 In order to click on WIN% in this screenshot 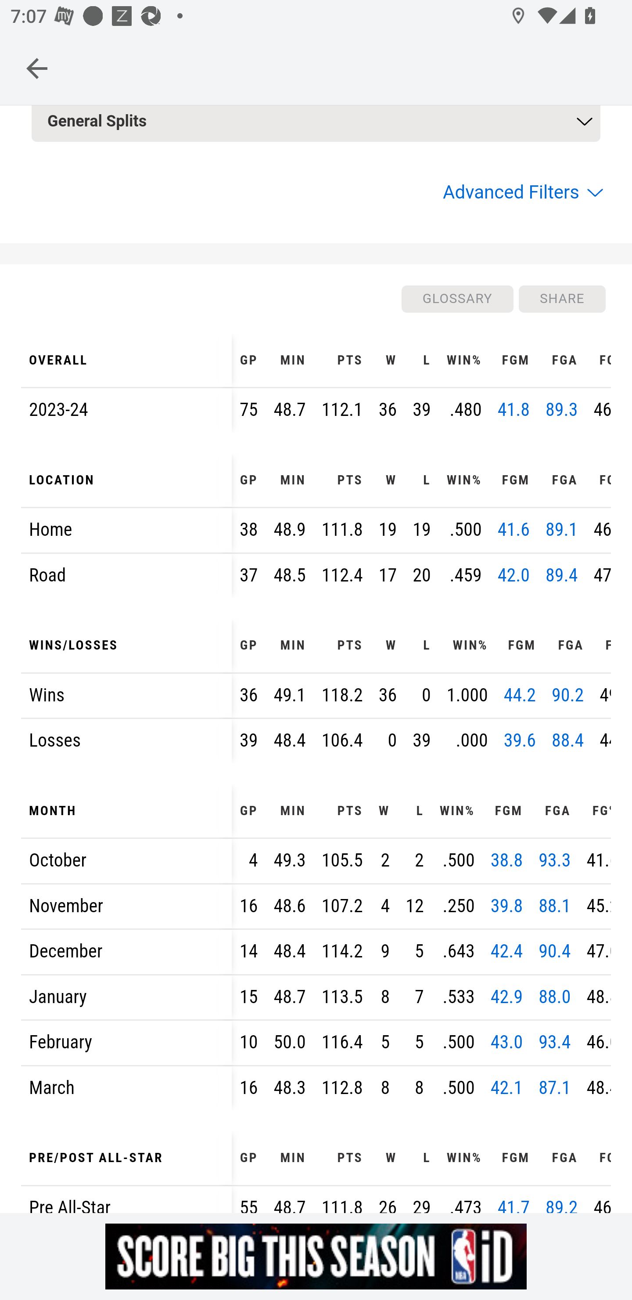, I will do `click(464, 1158)`.